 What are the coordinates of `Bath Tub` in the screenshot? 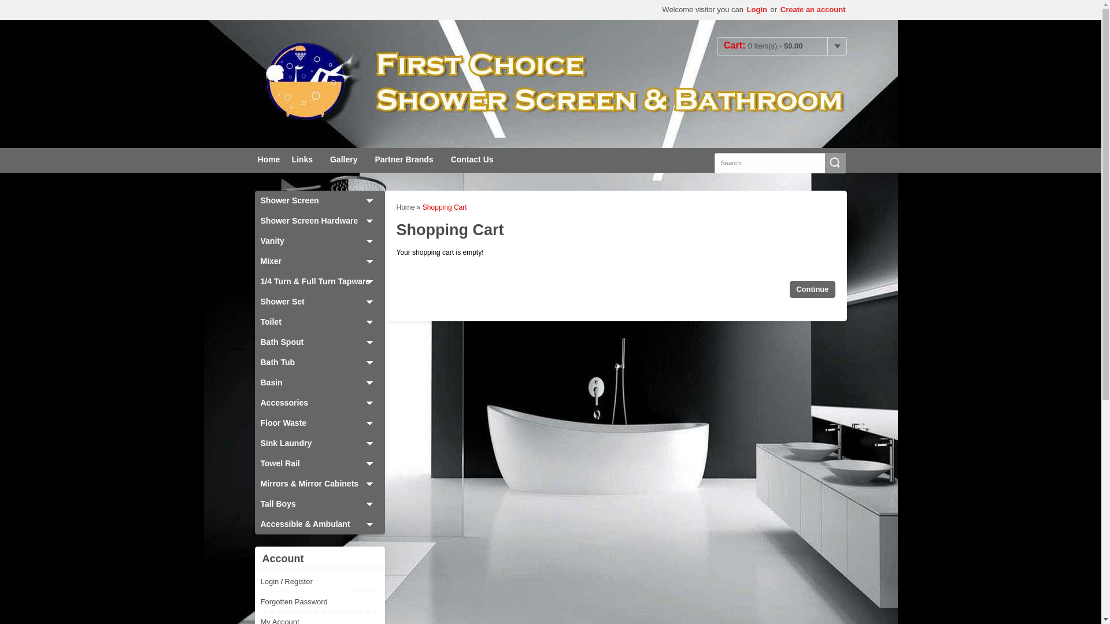 It's located at (319, 363).